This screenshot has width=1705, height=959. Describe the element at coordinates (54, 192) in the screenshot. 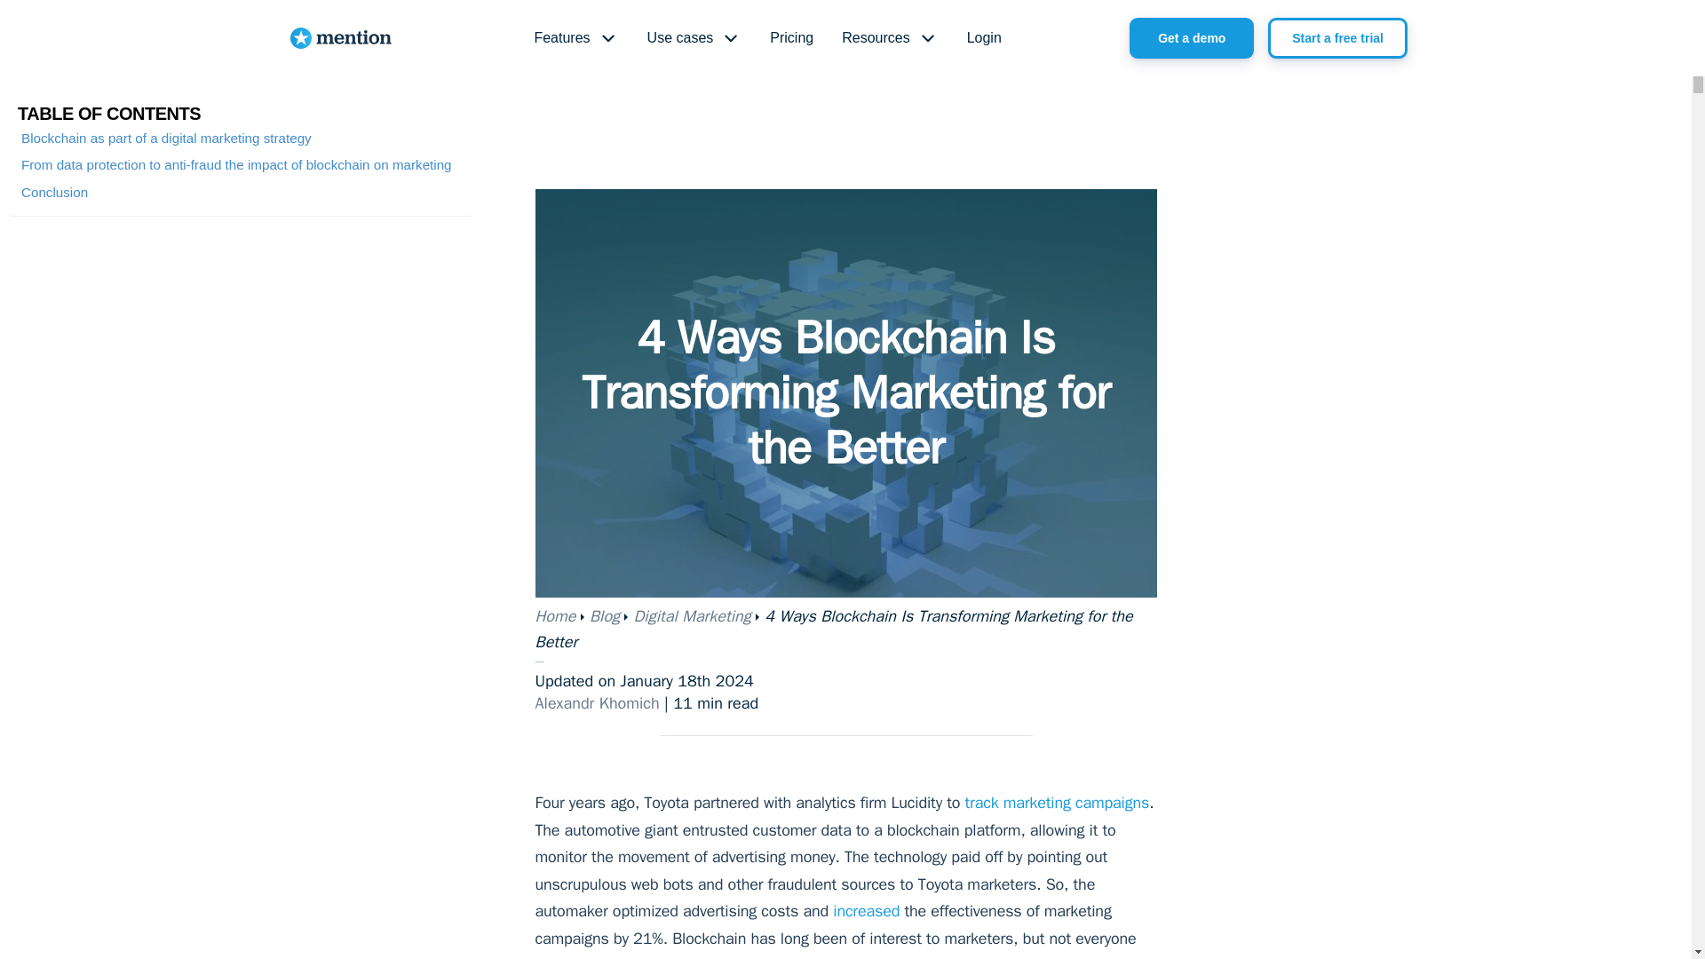

I see `Conclusion` at that location.